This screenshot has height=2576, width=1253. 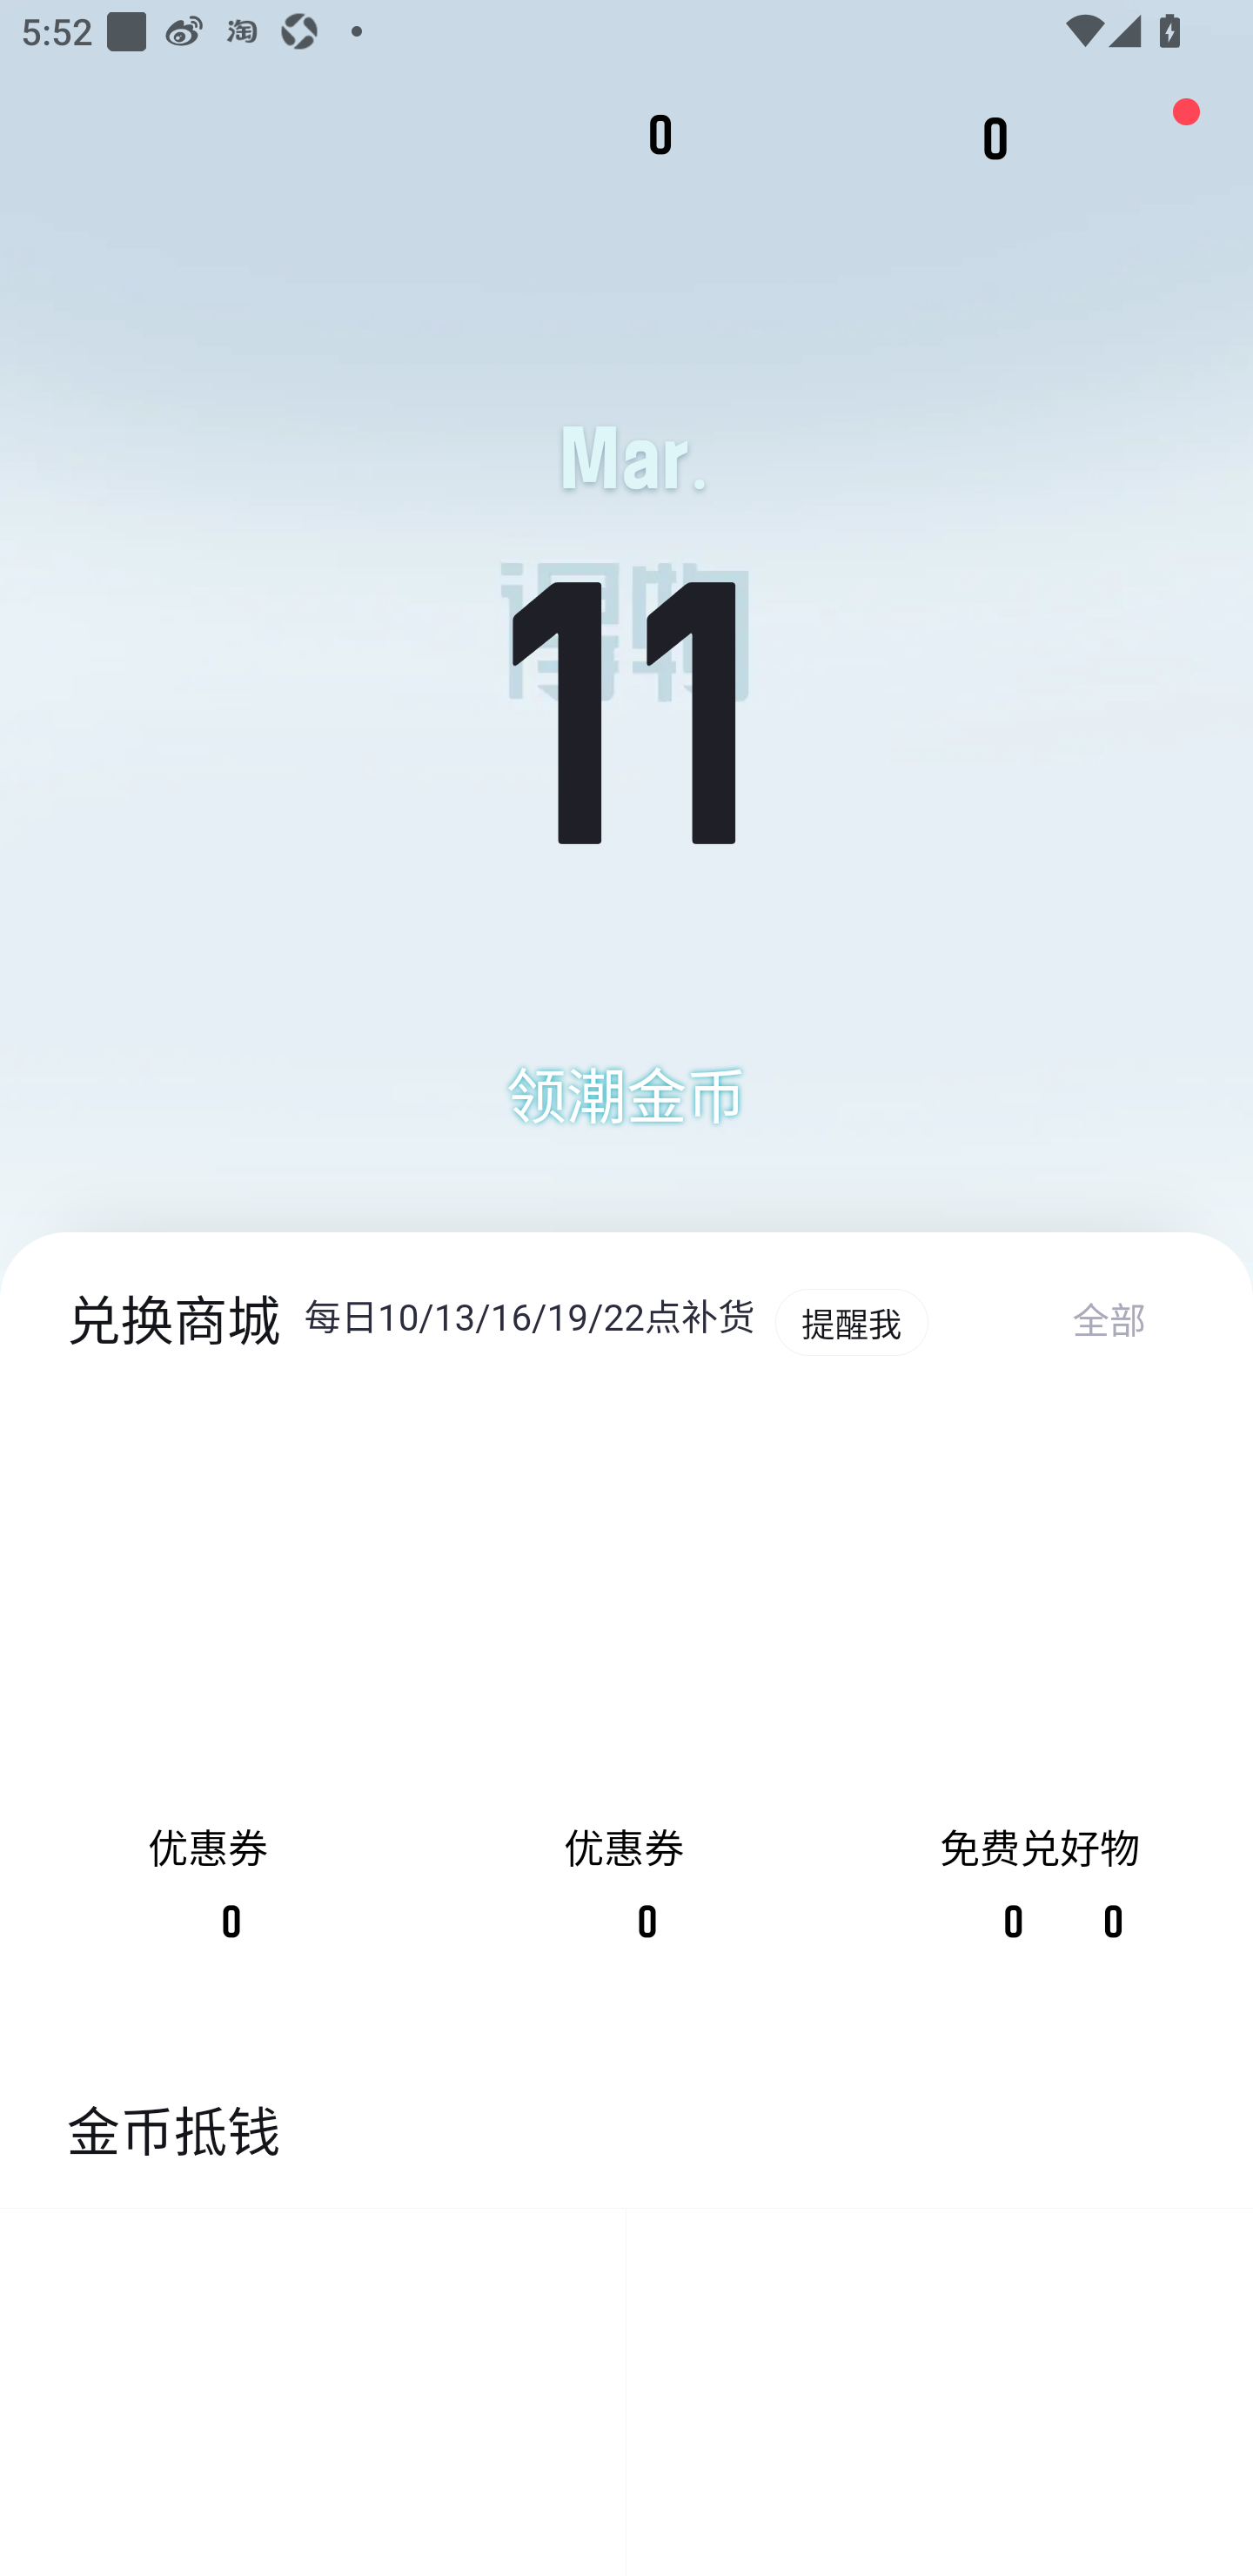 What do you see at coordinates (1129, 1323) in the screenshot?
I see `全部` at bounding box center [1129, 1323].